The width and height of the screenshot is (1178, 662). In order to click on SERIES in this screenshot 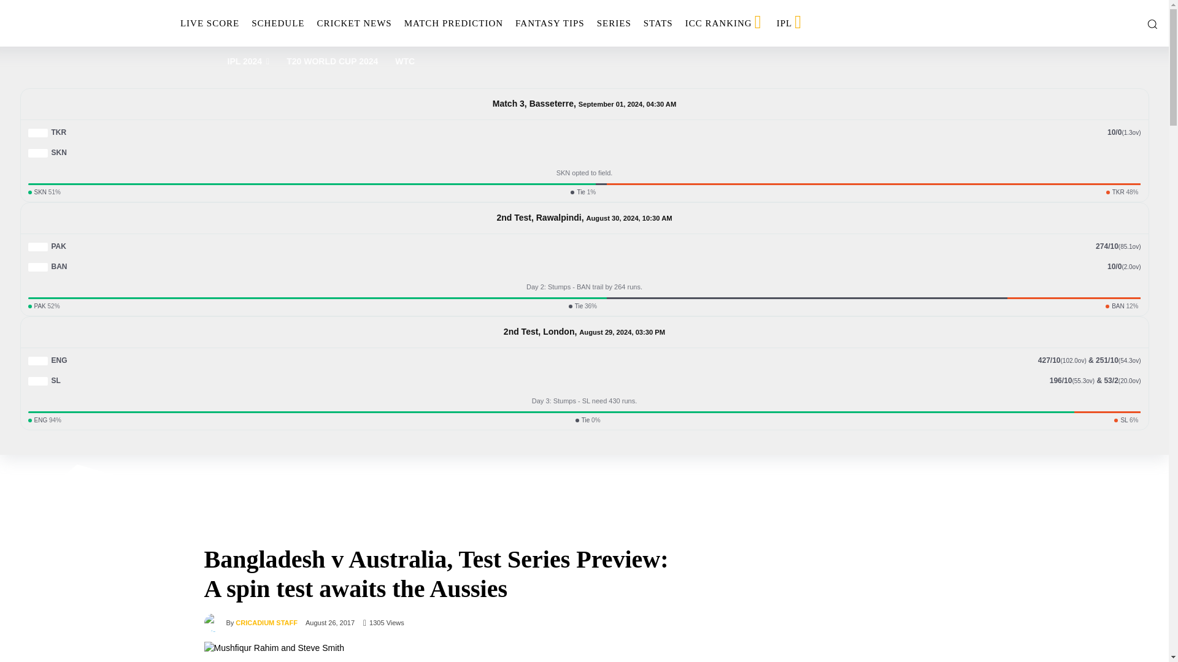, I will do `click(614, 23)`.